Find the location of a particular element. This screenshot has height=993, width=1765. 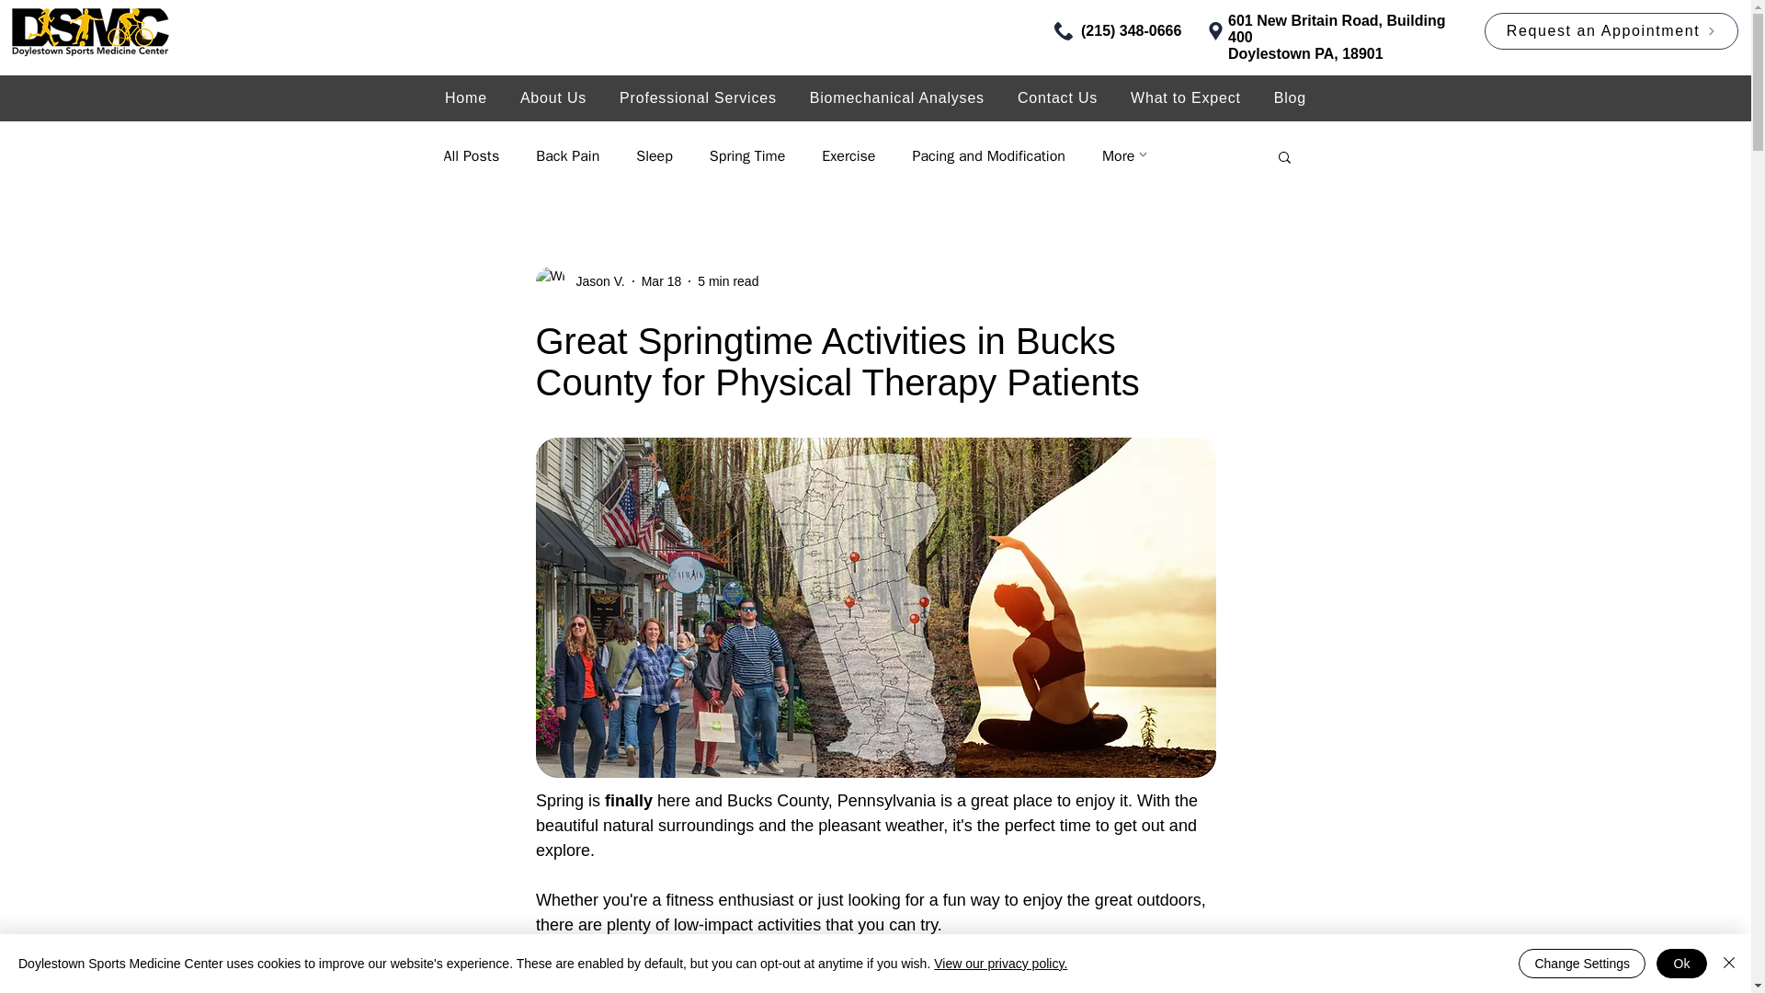

Sleep is located at coordinates (654, 156).